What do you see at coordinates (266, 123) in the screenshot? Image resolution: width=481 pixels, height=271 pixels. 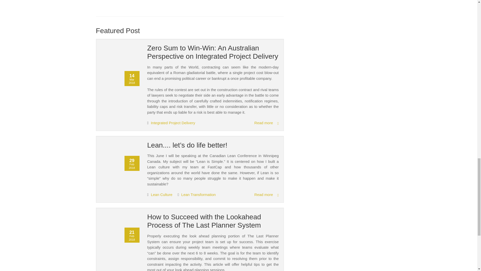 I see `Read more` at bounding box center [266, 123].